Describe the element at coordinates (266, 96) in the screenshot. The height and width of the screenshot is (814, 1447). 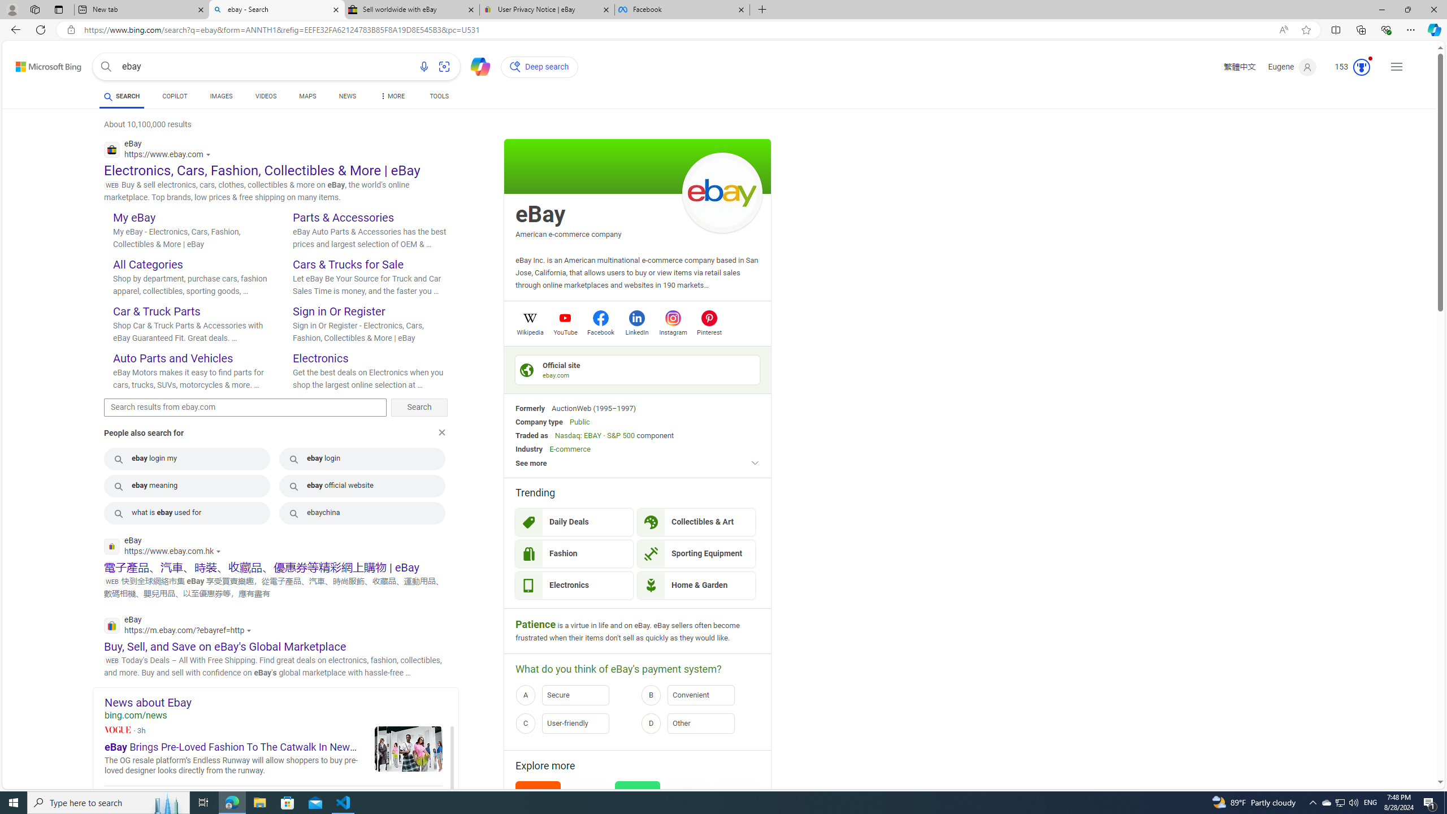
I see `VIDEOS` at that location.